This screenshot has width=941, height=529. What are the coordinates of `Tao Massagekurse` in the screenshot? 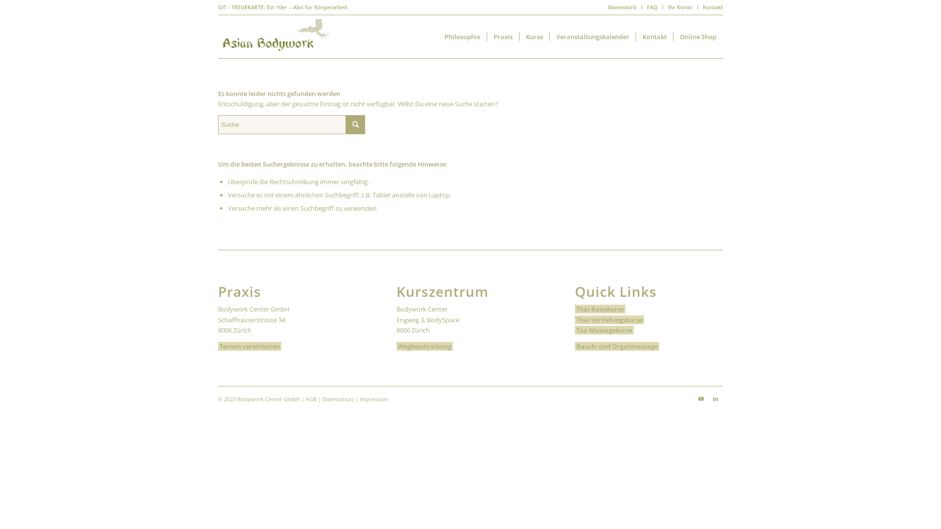 It's located at (604, 330).